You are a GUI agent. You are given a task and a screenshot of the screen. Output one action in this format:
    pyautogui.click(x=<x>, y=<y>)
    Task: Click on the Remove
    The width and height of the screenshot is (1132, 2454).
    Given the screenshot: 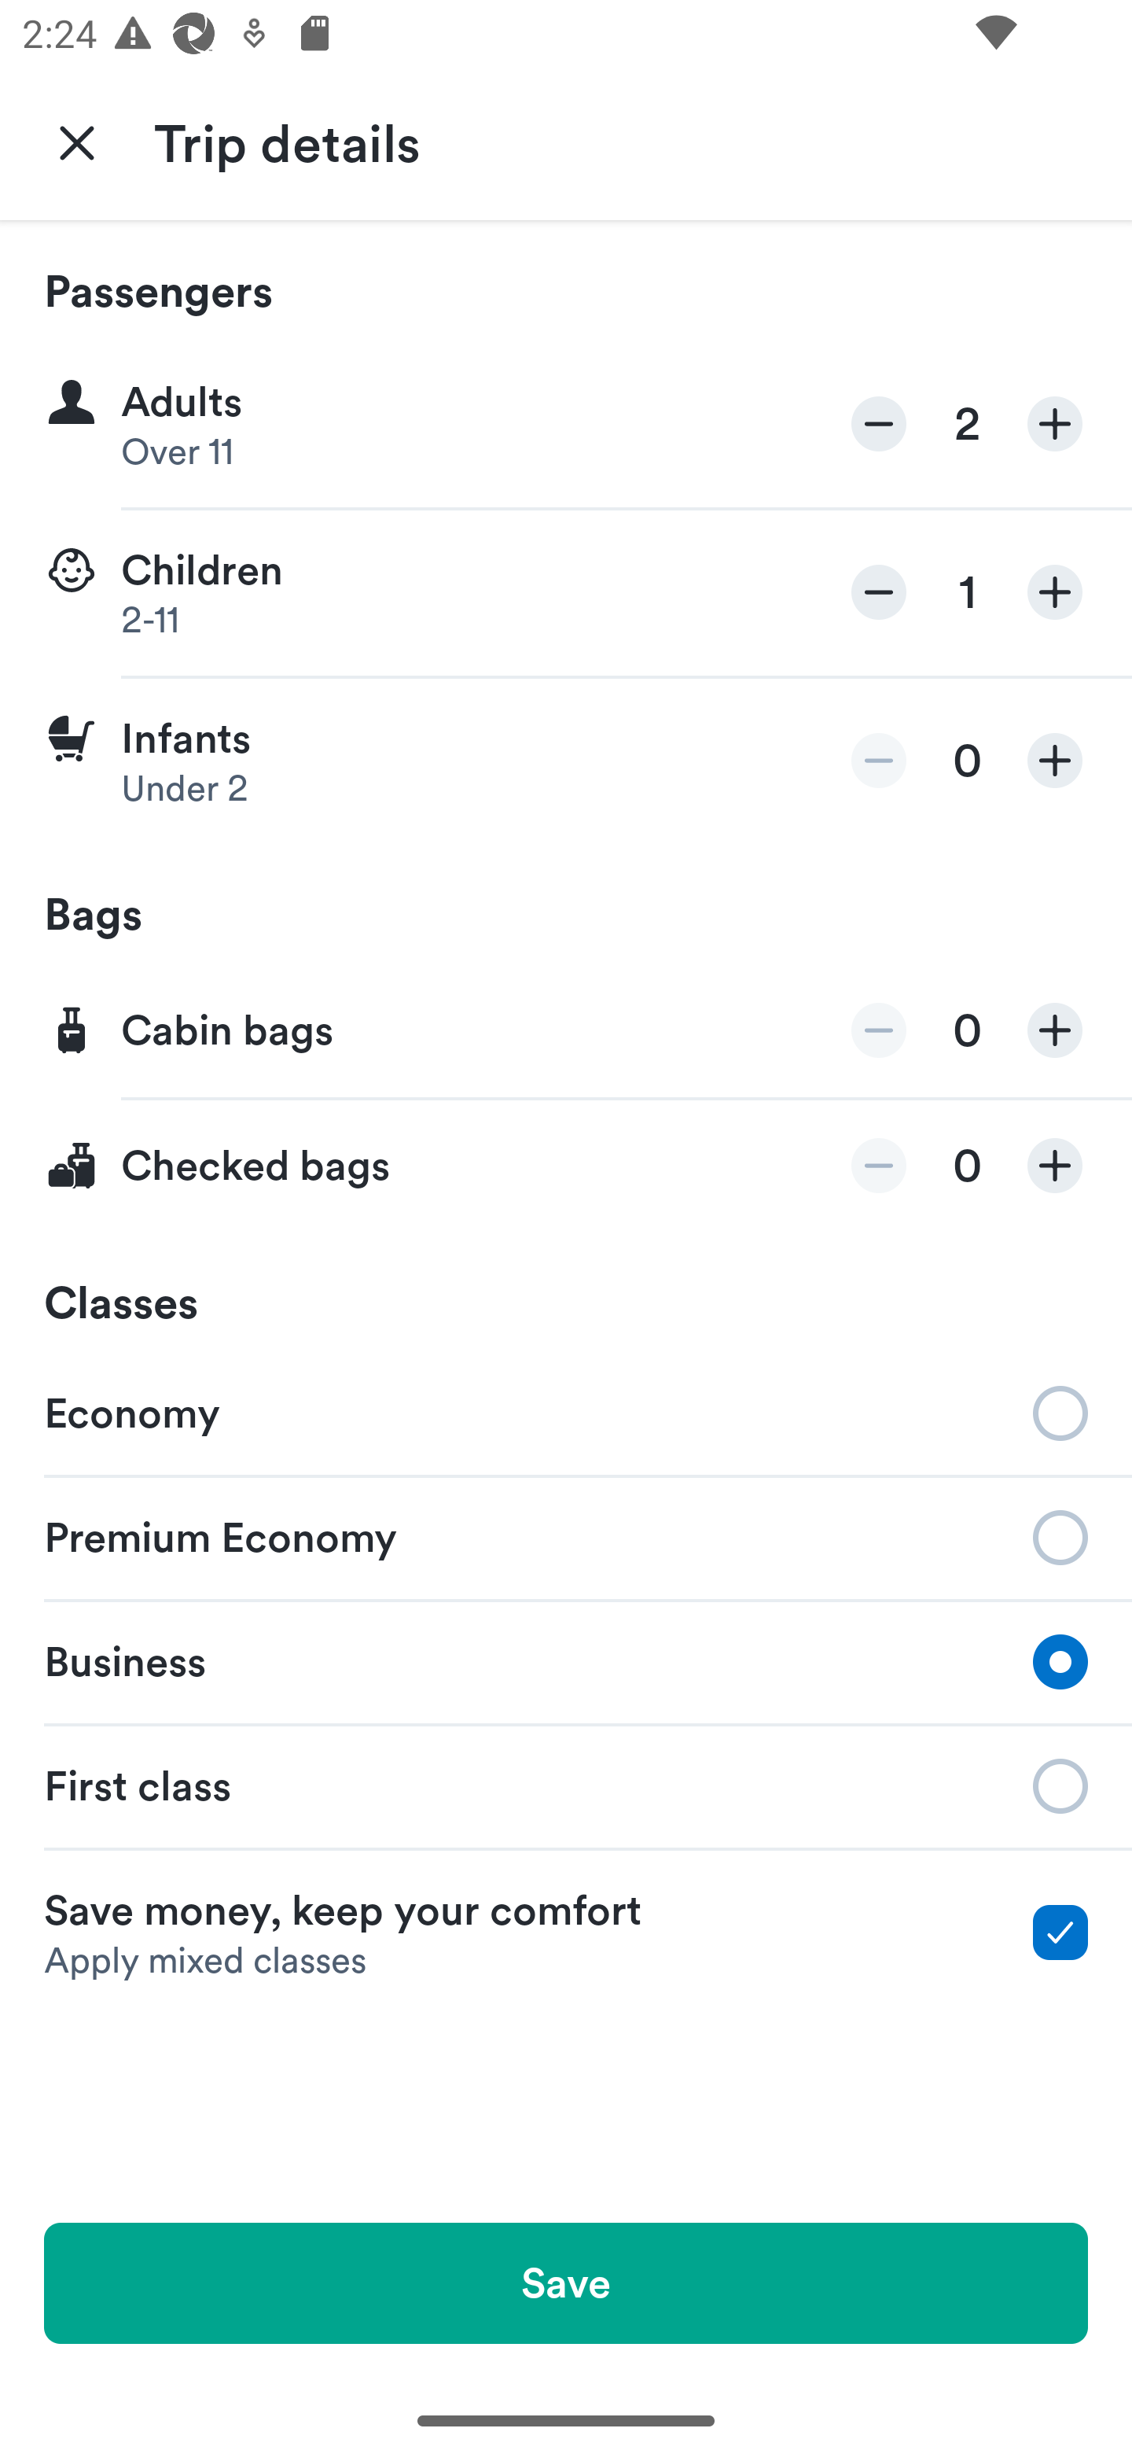 What is the action you would take?
    pyautogui.click(x=879, y=591)
    